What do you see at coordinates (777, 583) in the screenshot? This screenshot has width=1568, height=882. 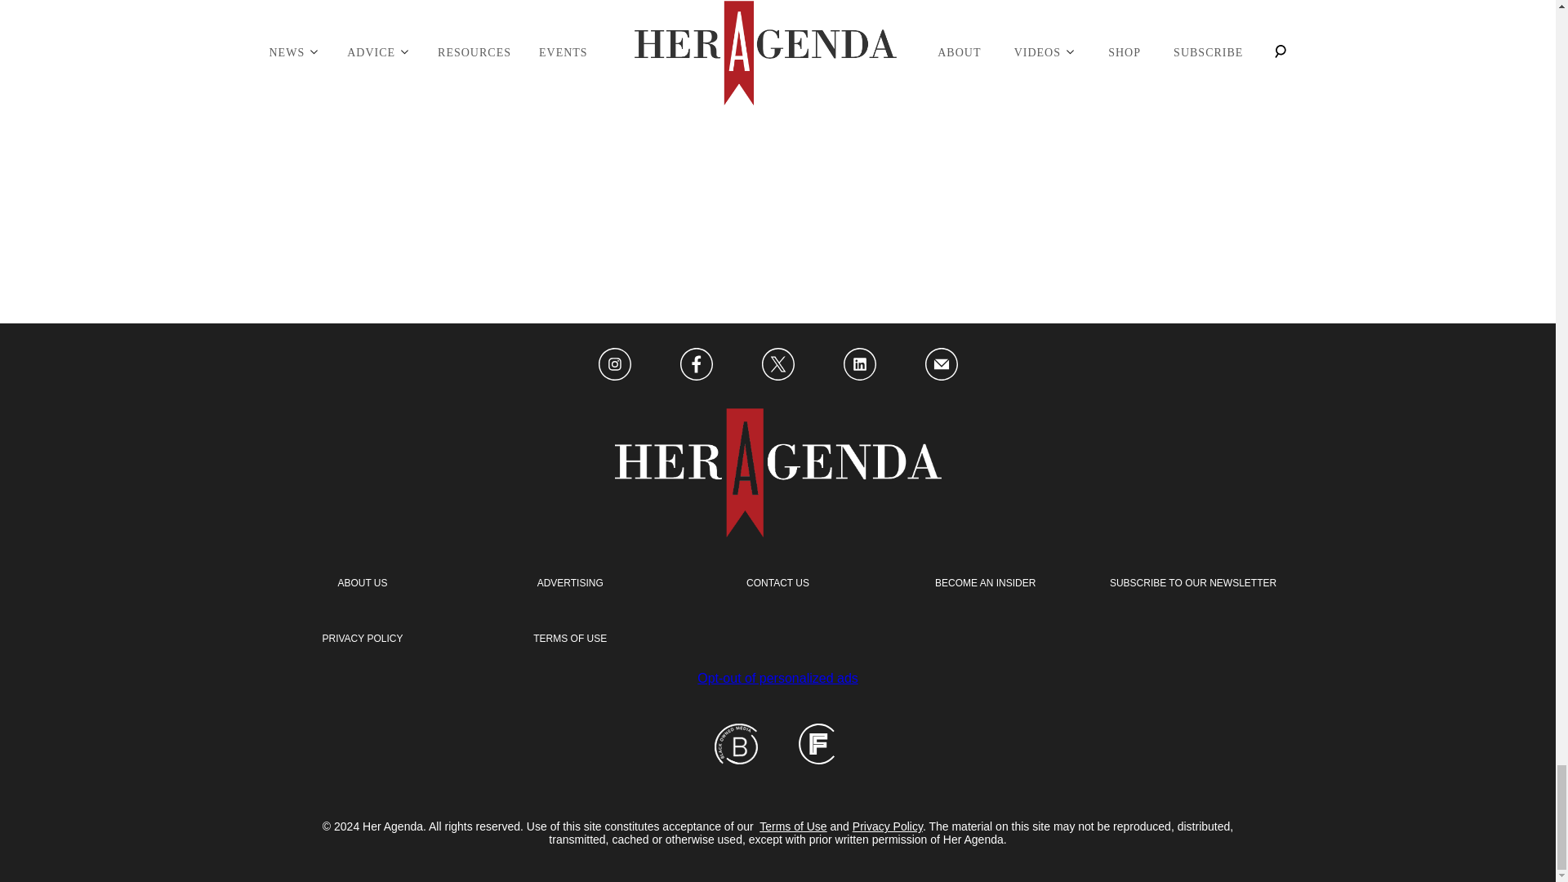 I see `Contact Us` at bounding box center [777, 583].